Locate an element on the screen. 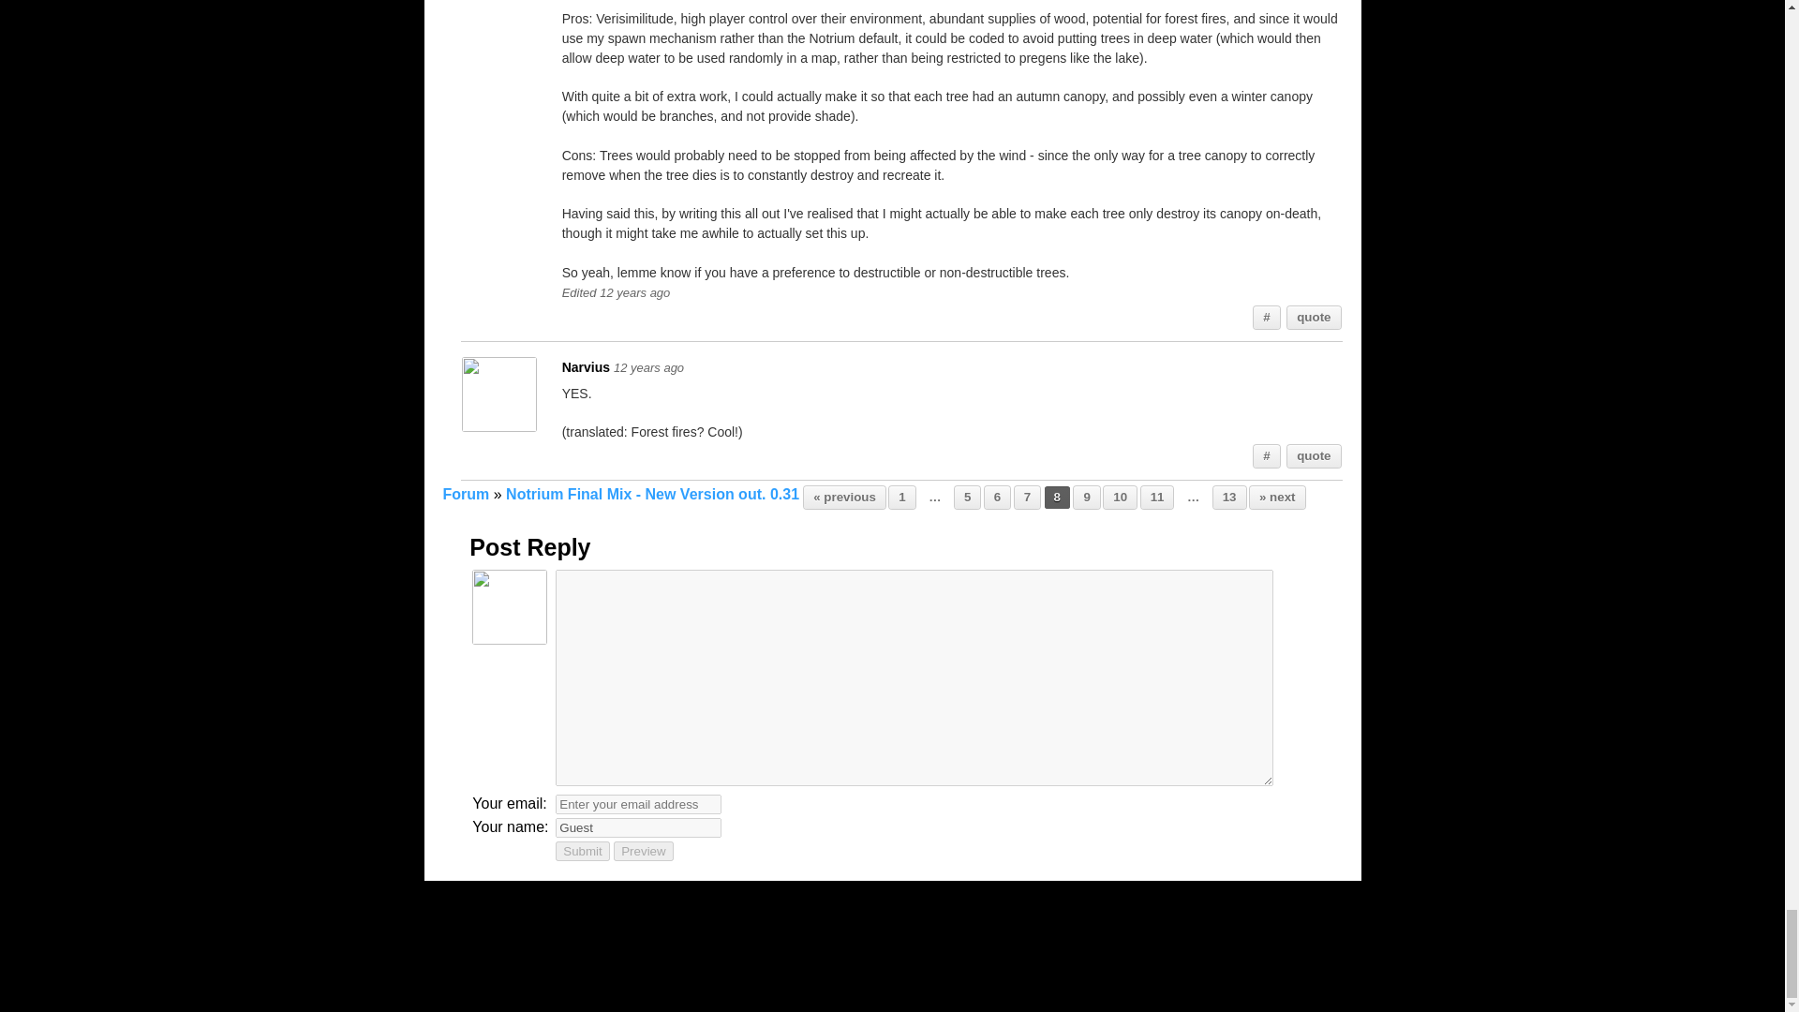 The width and height of the screenshot is (1799, 1012). Submit is located at coordinates (583, 851).